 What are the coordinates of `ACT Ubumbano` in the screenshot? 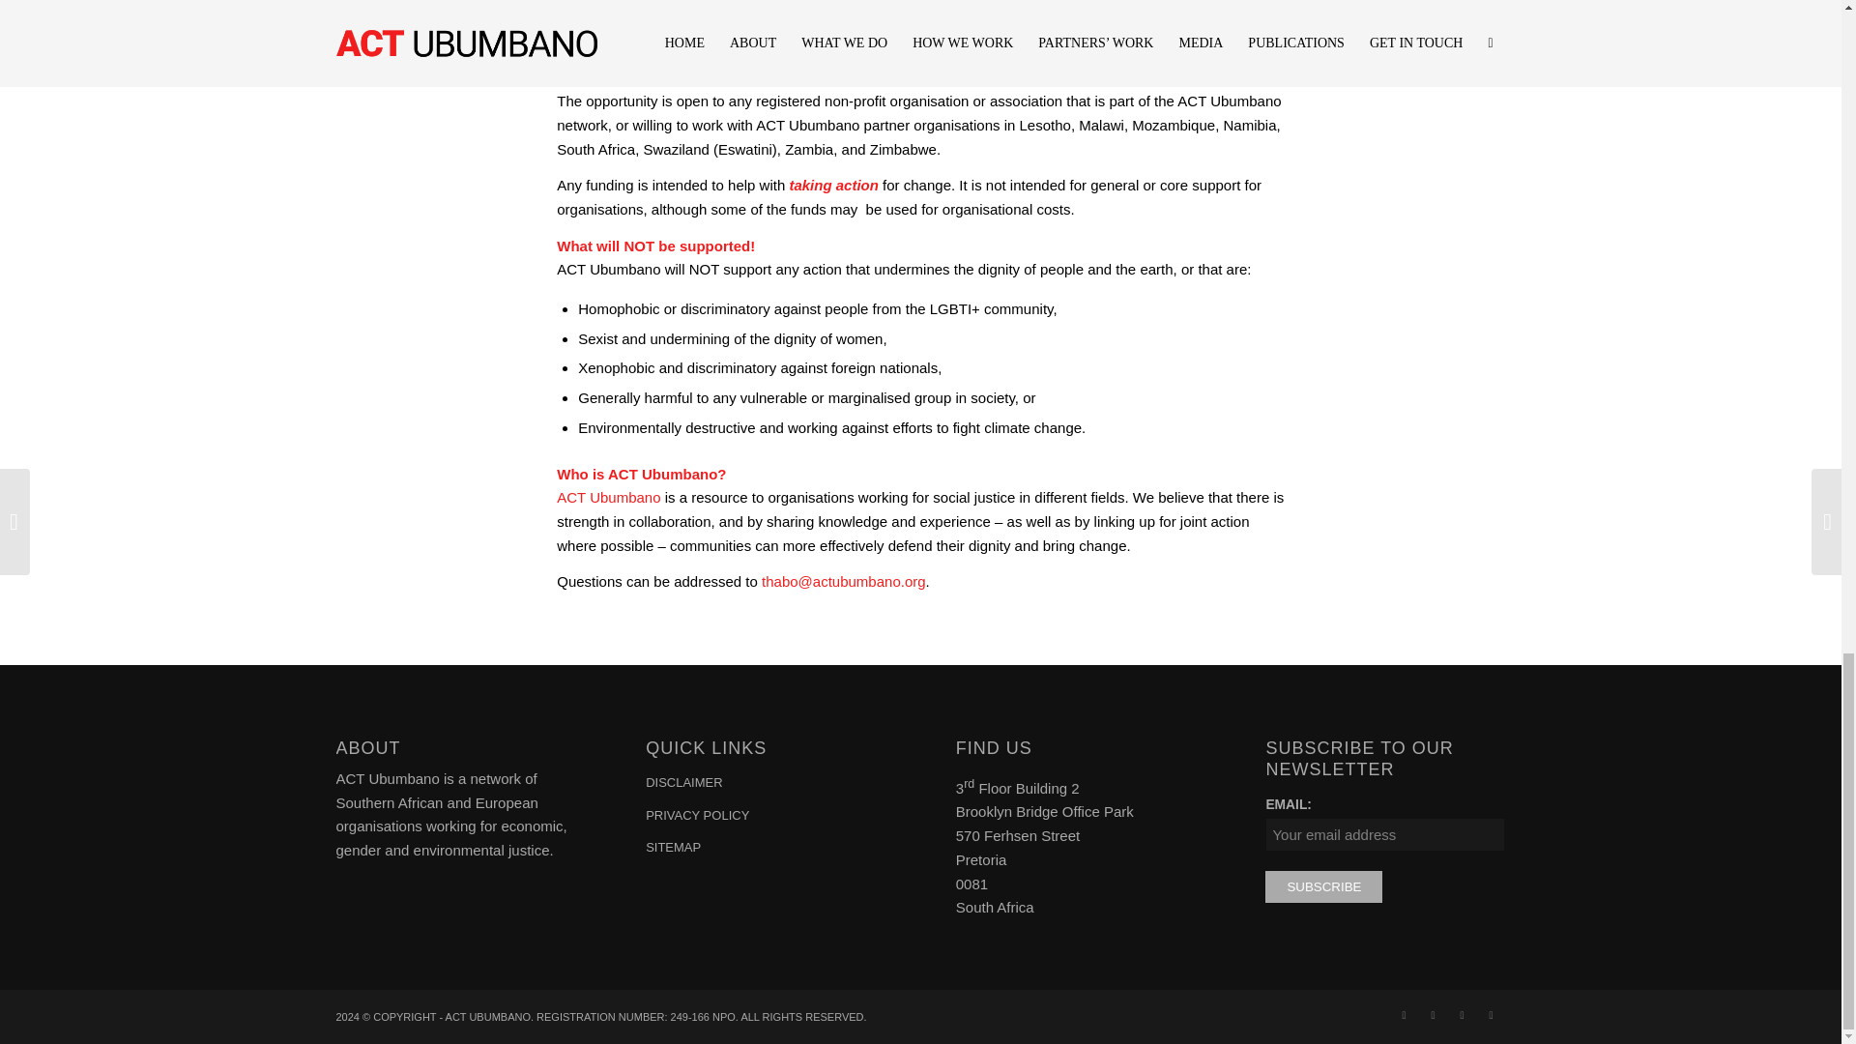 It's located at (609, 497).